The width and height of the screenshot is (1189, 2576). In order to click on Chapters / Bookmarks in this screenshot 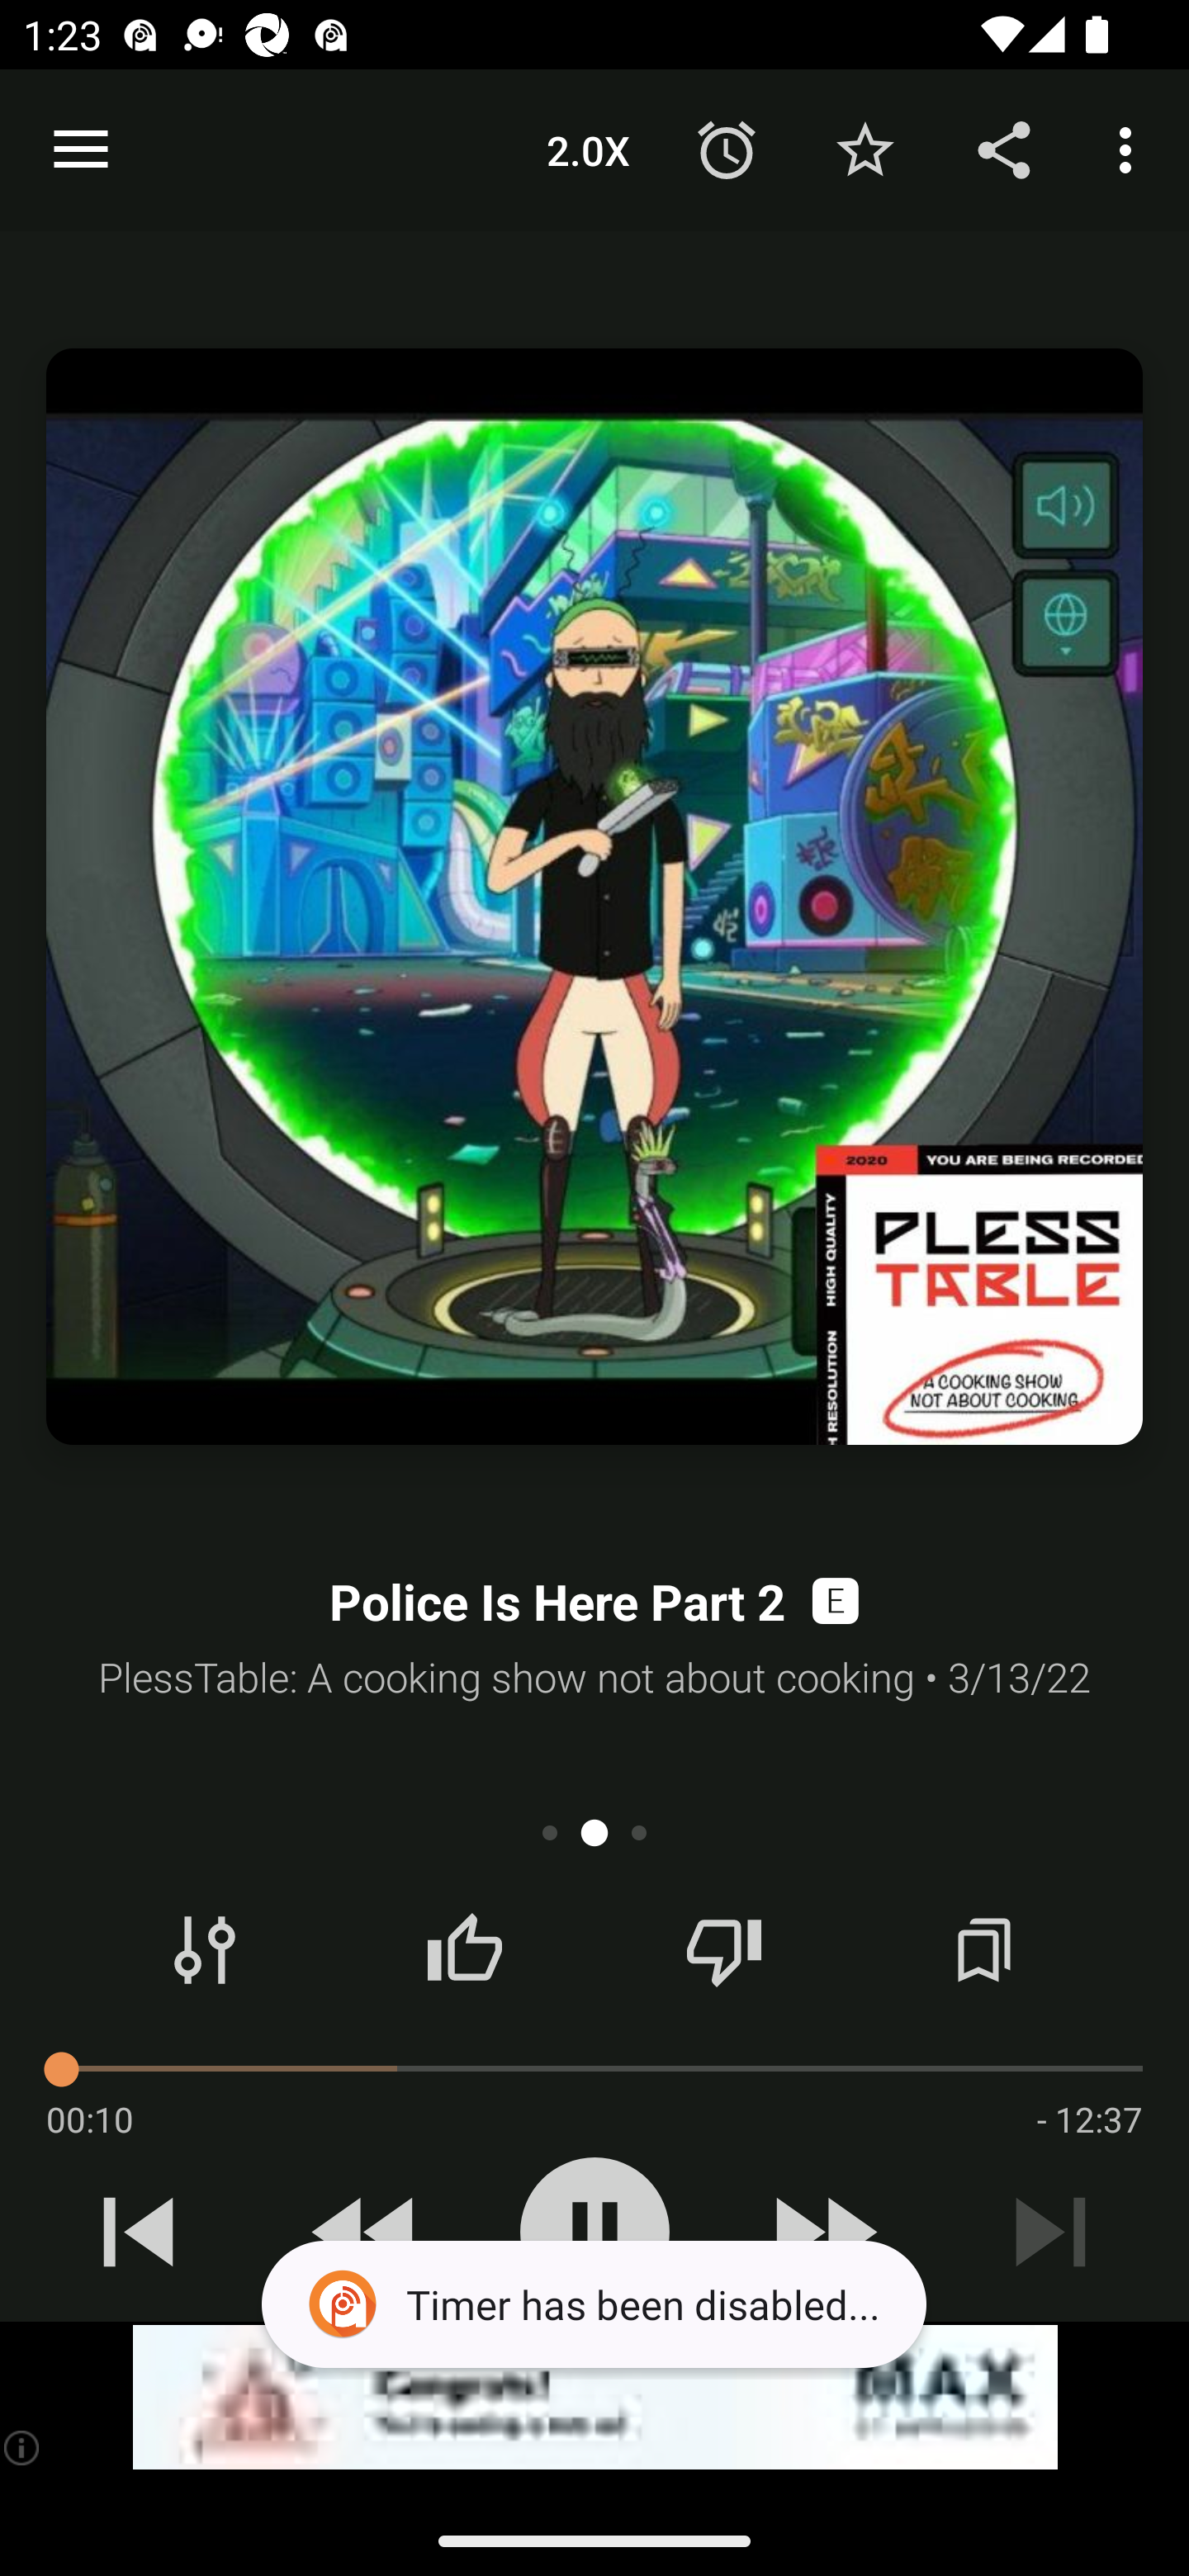, I will do `click(983, 1950)`.